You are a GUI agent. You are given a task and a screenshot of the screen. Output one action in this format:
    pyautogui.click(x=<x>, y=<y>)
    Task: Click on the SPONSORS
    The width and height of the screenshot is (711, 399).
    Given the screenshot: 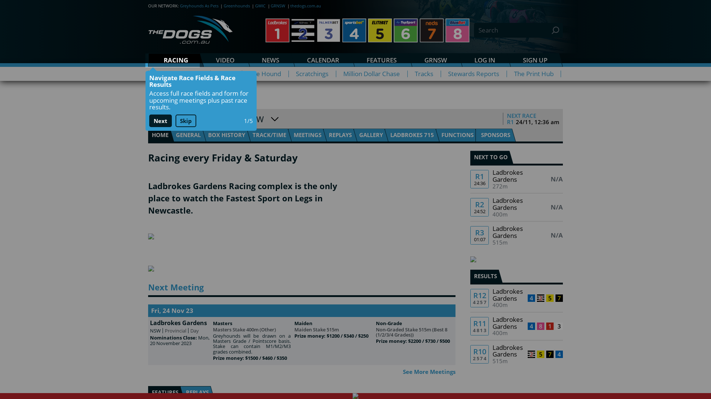 What is the action you would take?
    pyautogui.click(x=495, y=135)
    